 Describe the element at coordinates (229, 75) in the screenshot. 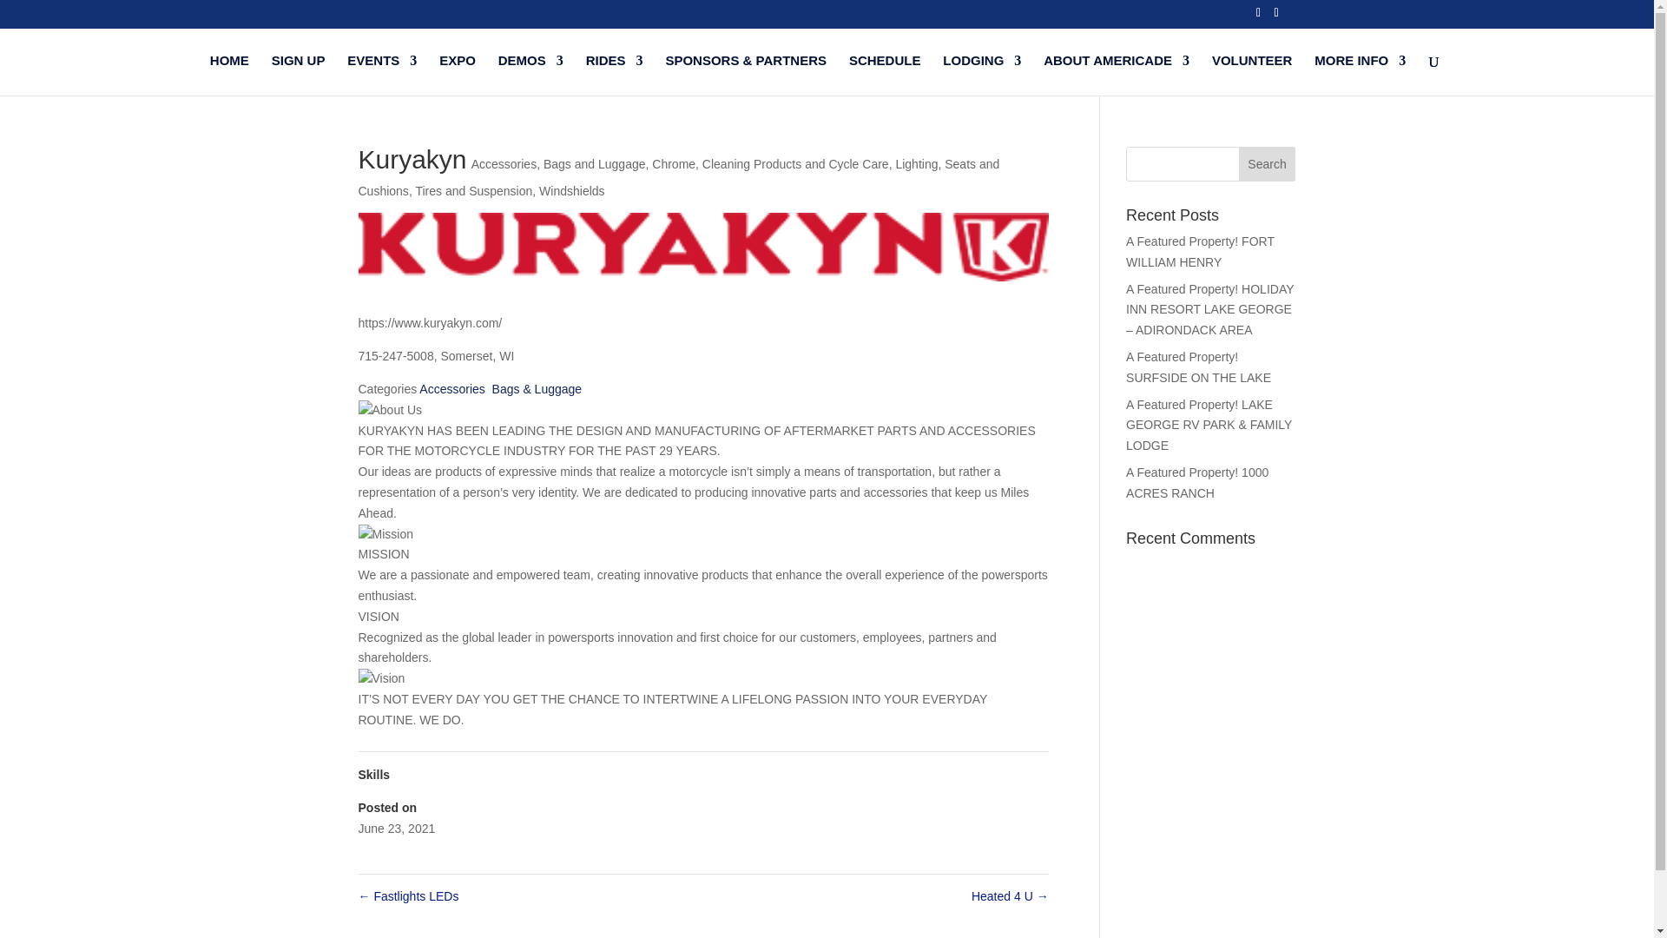

I see `HOME` at that location.